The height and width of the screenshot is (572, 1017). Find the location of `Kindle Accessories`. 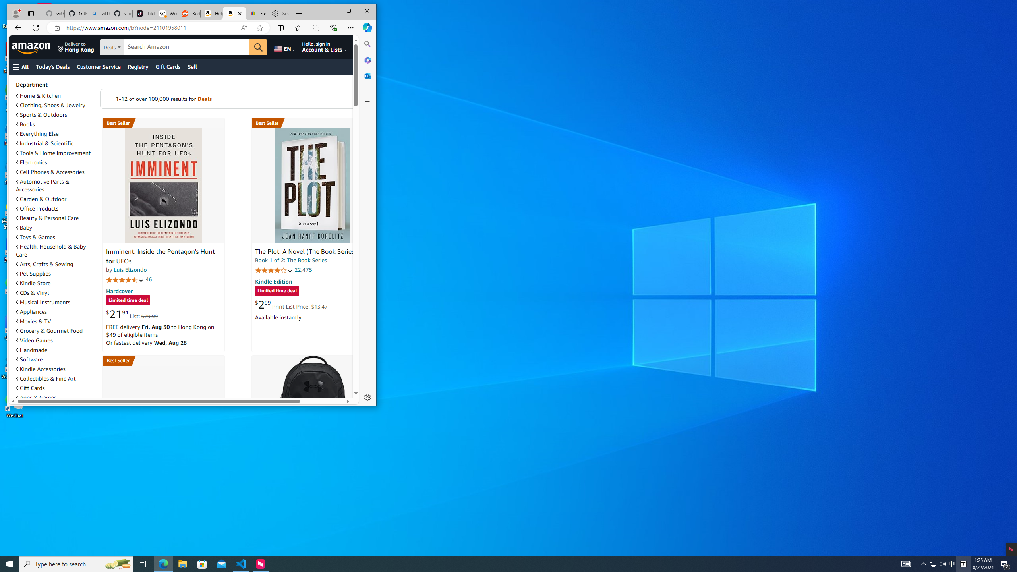

Kindle Accessories is located at coordinates (54, 369).